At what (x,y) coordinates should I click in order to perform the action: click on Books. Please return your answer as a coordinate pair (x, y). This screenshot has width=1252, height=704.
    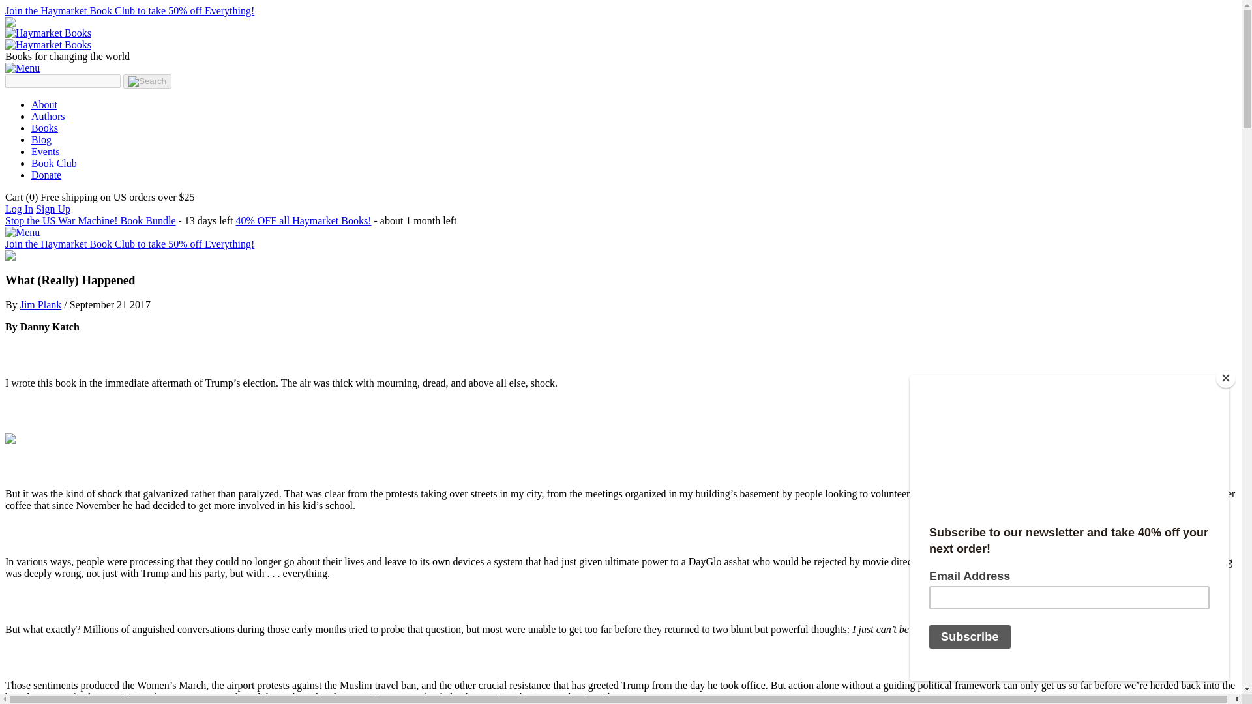
    Looking at the image, I should click on (44, 128).